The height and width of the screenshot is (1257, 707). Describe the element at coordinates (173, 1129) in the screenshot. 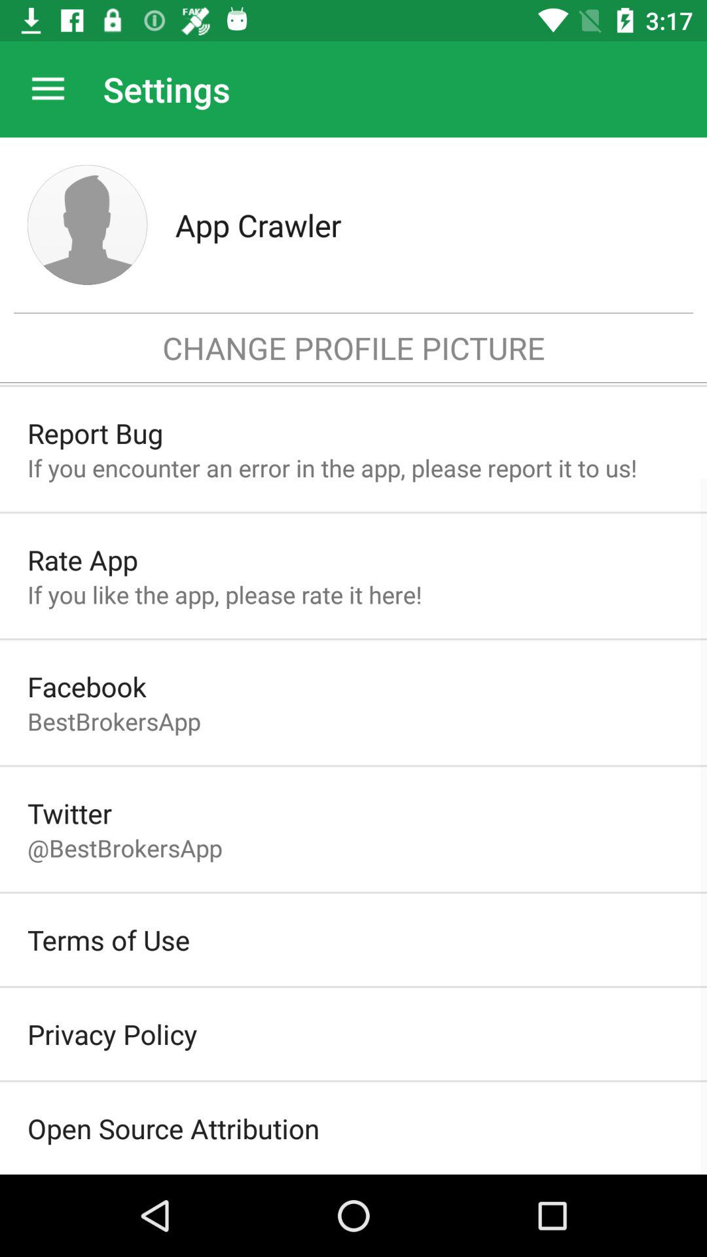

I see `choose item below the privacy policy` at that location.